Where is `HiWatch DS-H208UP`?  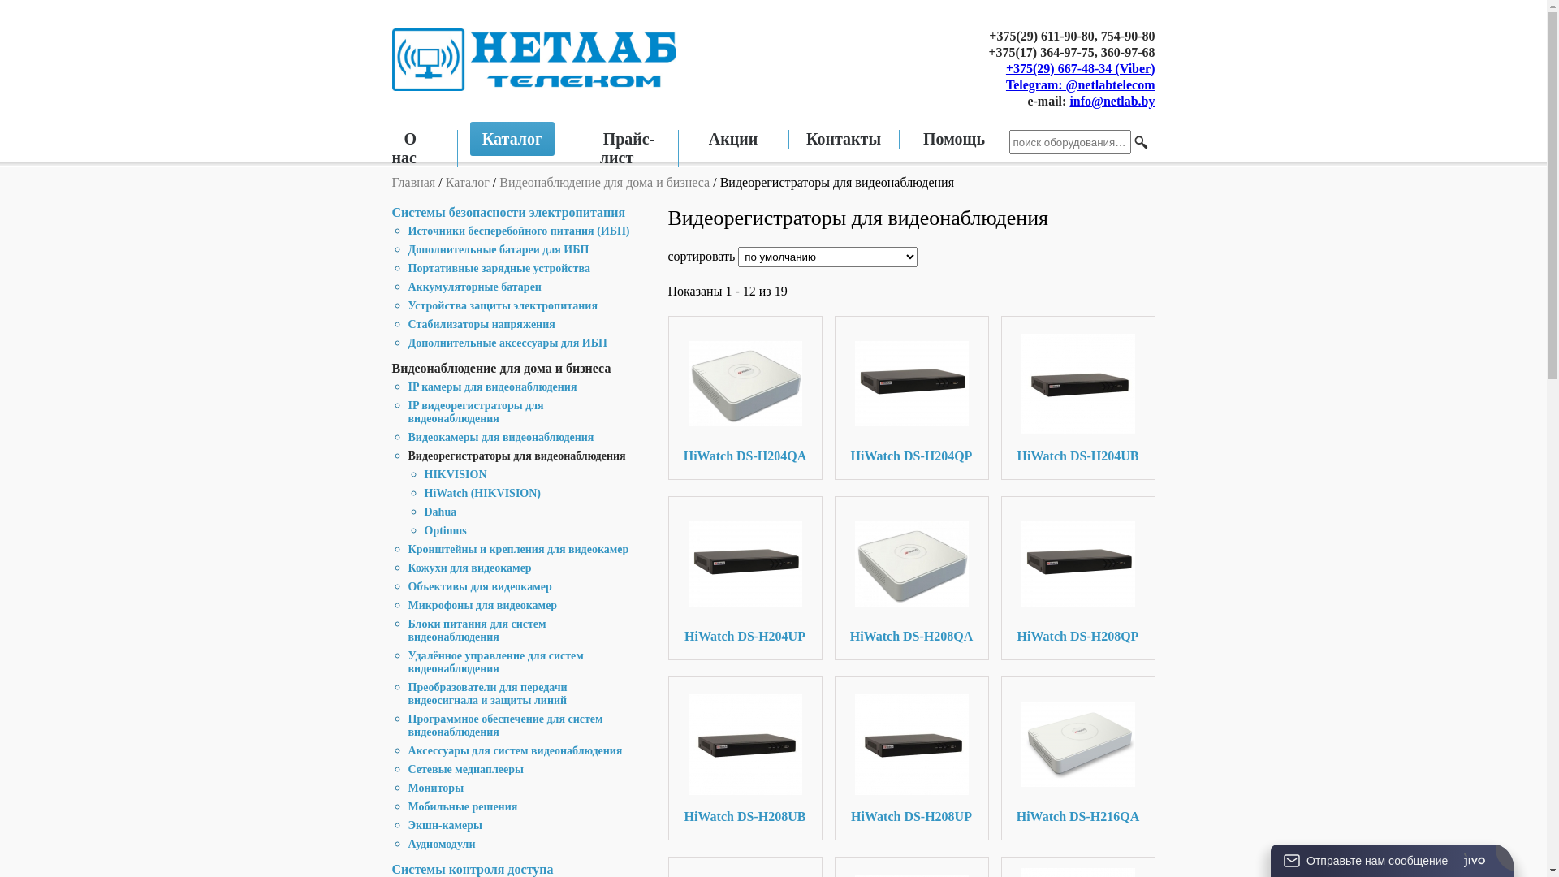 HiWatch DS-H208UP is located at coordinates (911, 744).